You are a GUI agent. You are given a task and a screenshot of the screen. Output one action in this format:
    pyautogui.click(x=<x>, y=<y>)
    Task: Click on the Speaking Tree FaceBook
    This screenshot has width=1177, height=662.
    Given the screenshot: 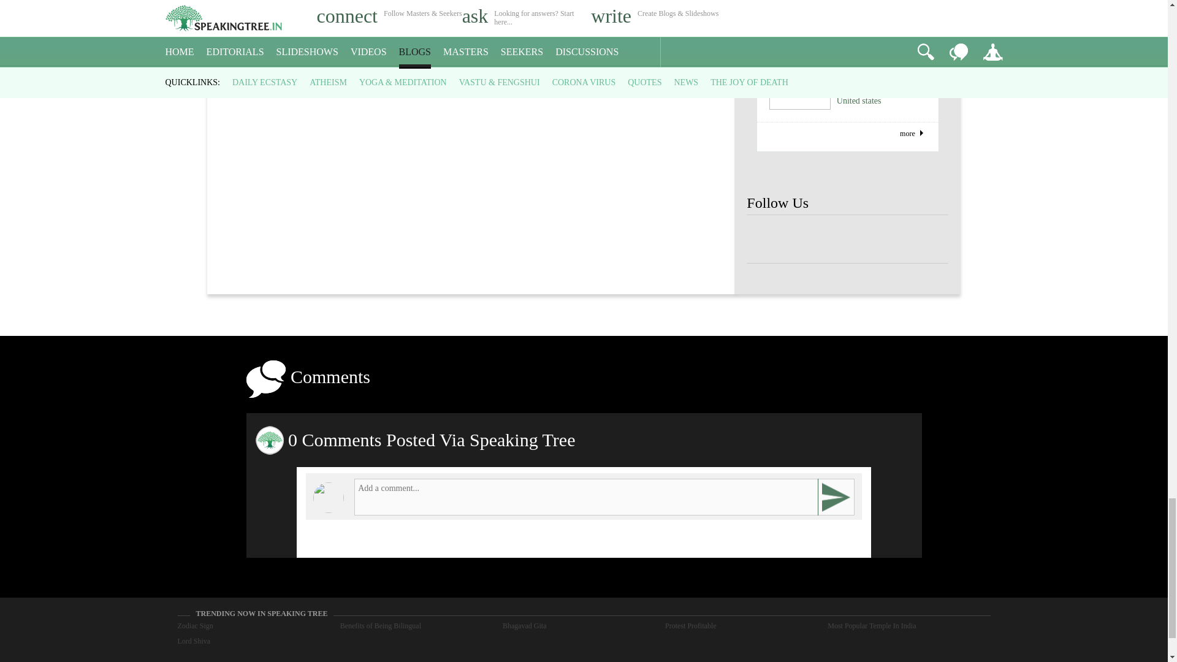 What is the action you would take?
    pyautogui.click(x=847, y=239)
    